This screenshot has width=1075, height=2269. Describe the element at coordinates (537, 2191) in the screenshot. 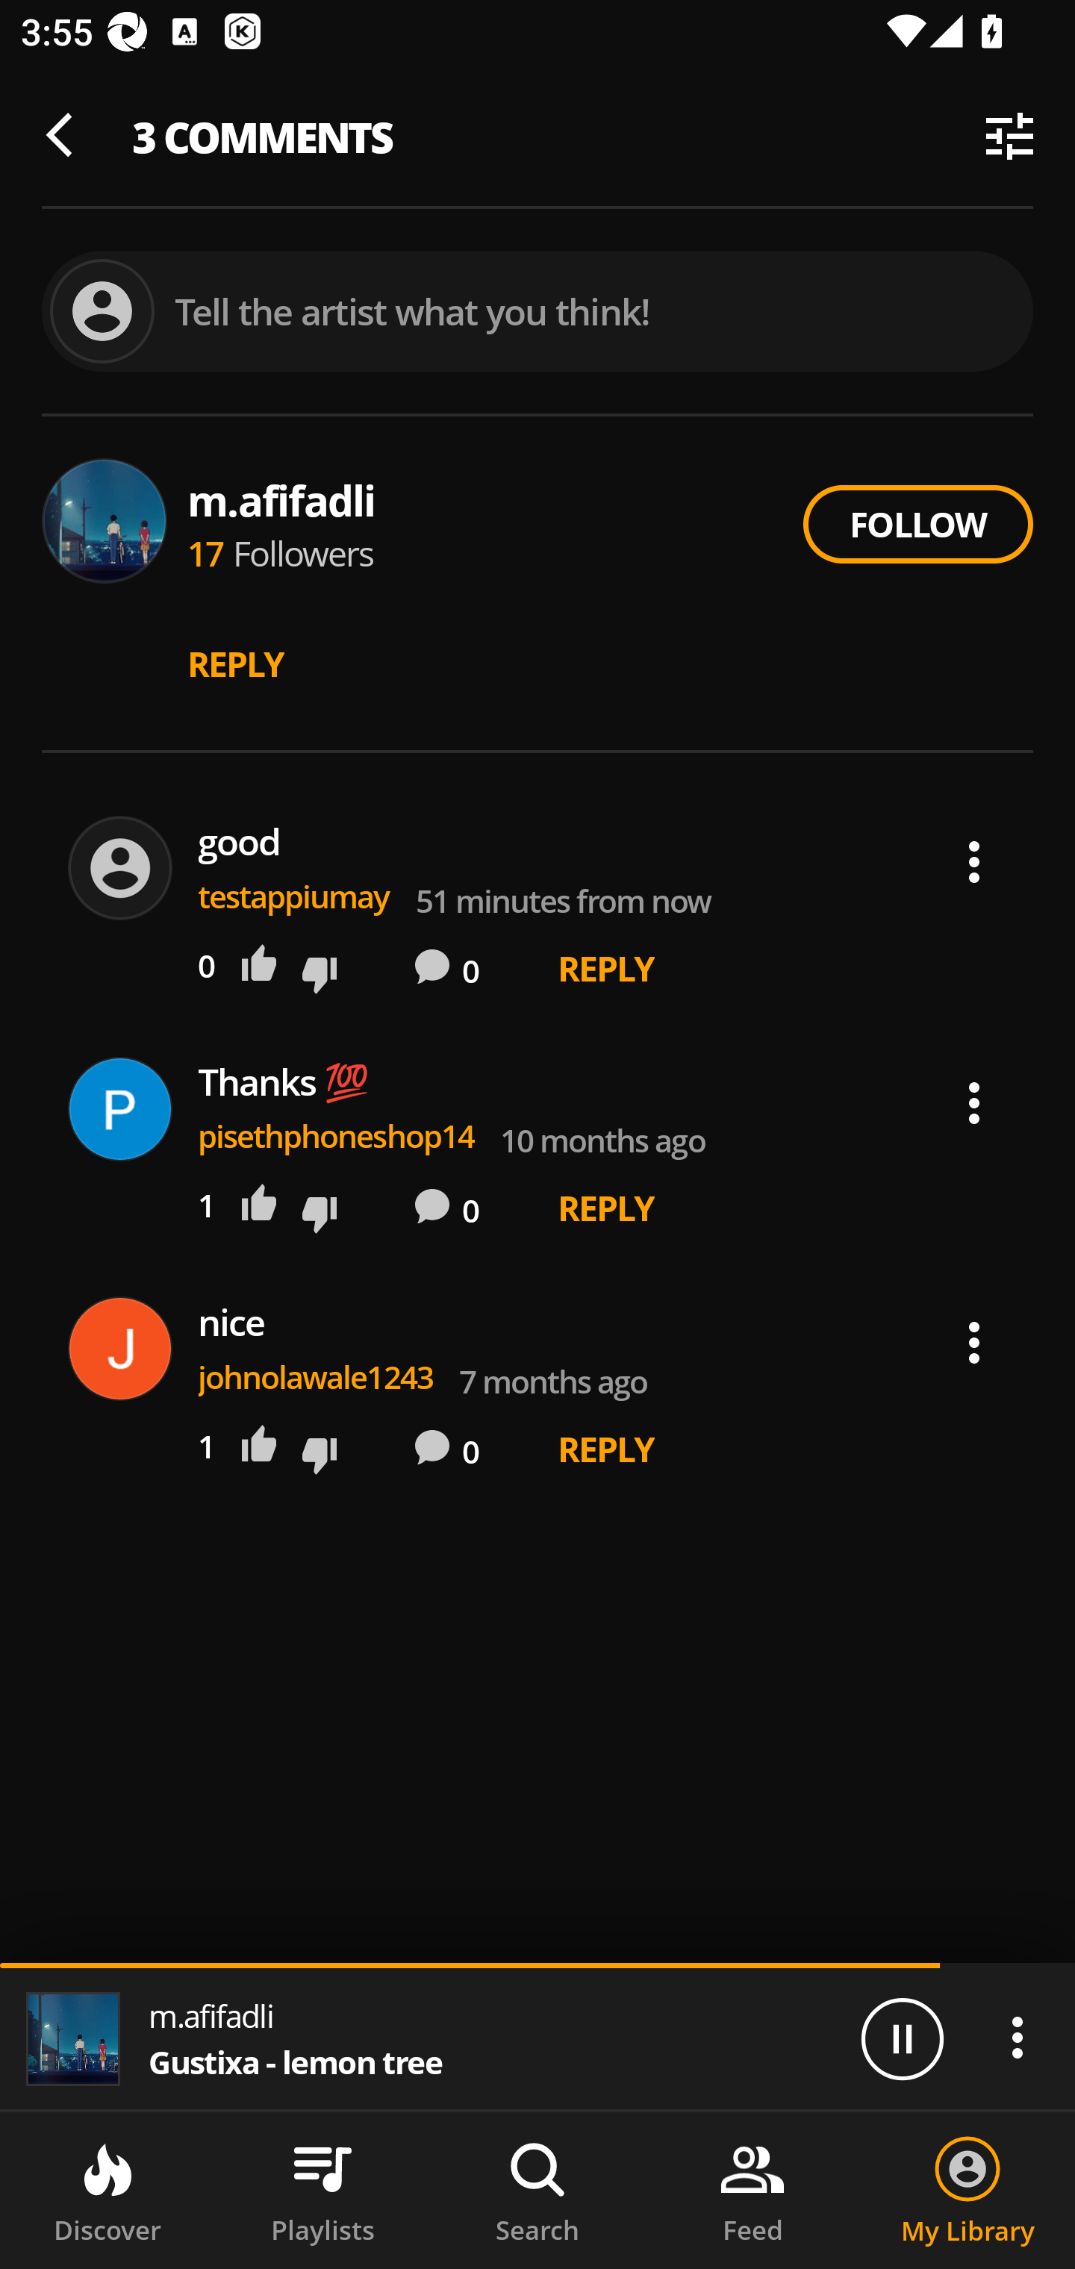

I see `Search` at that location.